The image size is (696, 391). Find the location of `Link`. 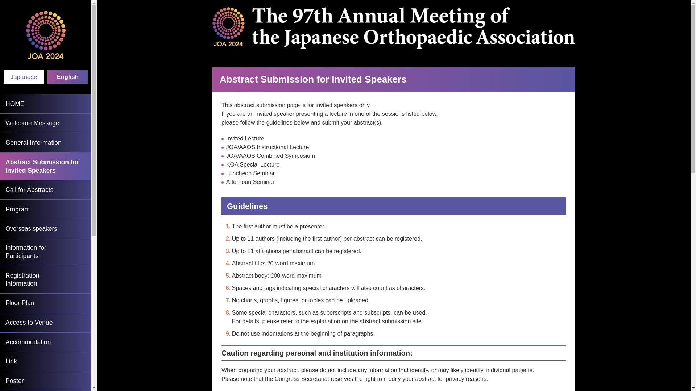

Link is located at coordinates (46, 167).